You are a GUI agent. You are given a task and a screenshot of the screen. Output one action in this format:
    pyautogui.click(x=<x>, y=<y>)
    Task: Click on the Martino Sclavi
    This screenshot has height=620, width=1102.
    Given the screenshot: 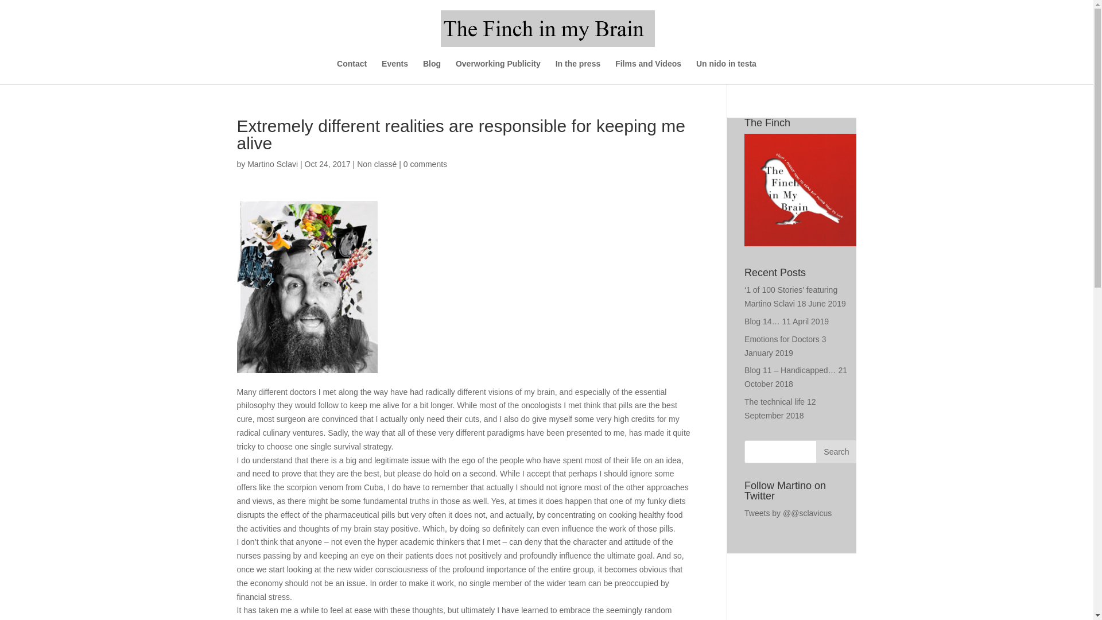 What is the action you would take?
    pyautogui.click(x=272, y=164)
    